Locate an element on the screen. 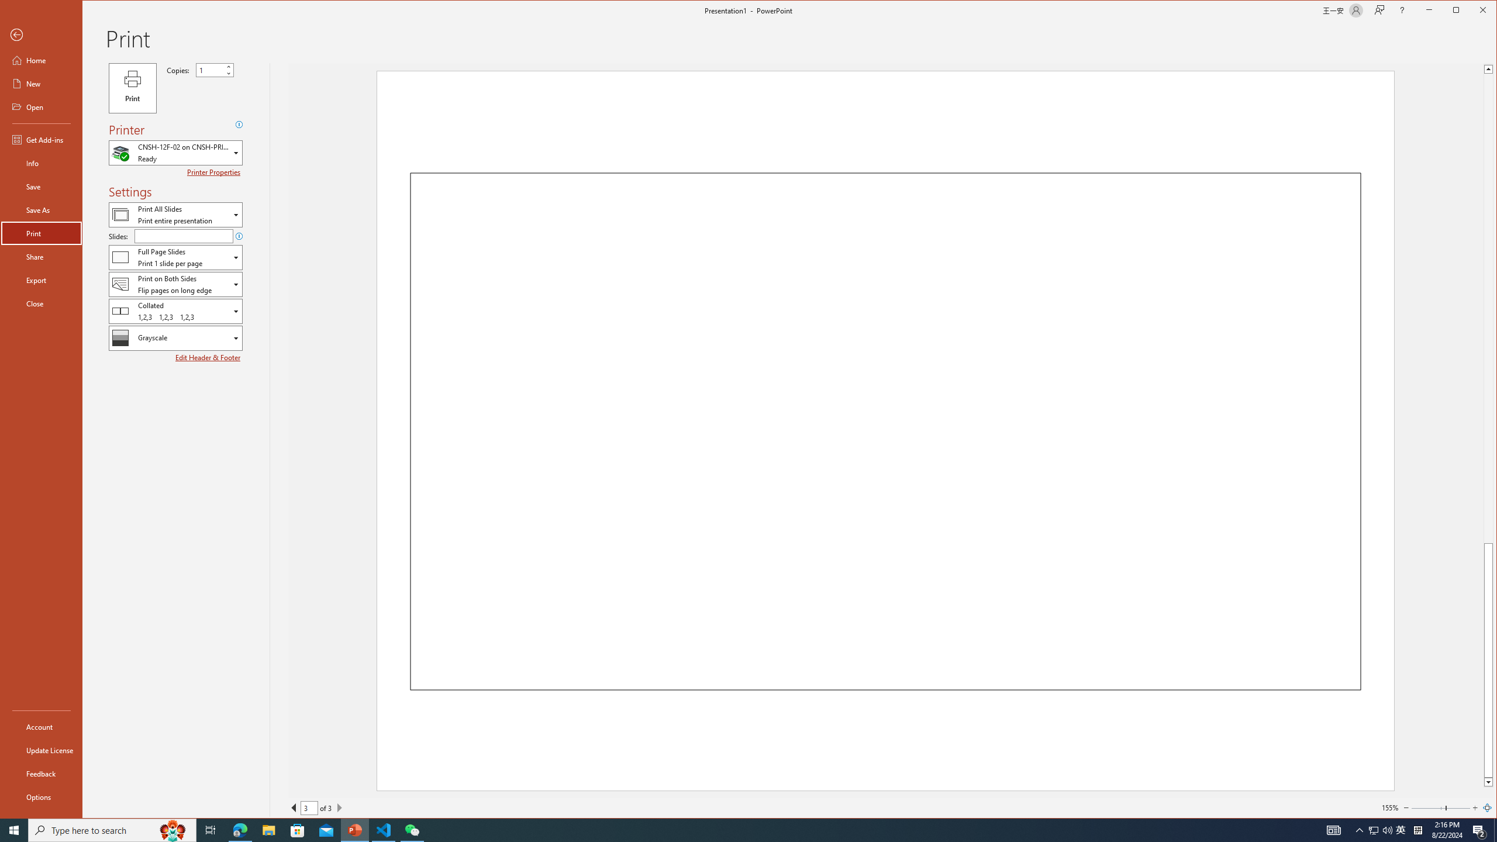  Print What is located at coordinates (175, 214).